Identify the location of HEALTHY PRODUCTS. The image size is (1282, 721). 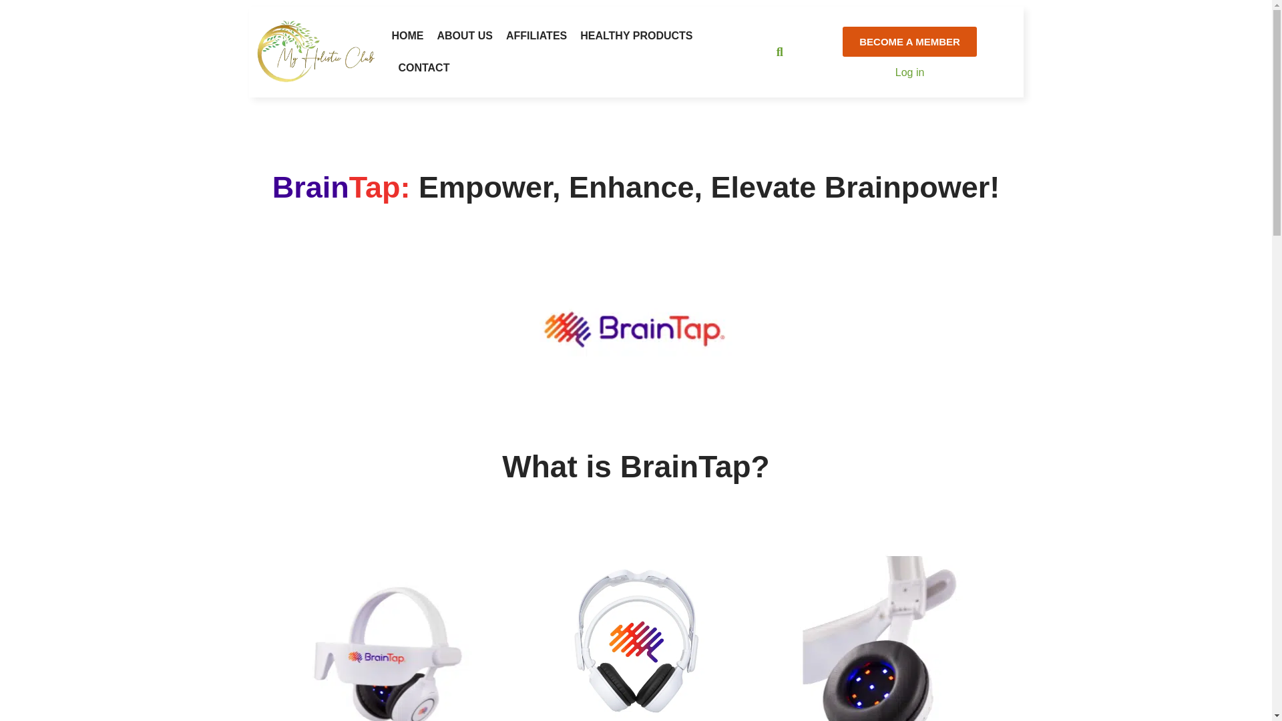
(636, 36).